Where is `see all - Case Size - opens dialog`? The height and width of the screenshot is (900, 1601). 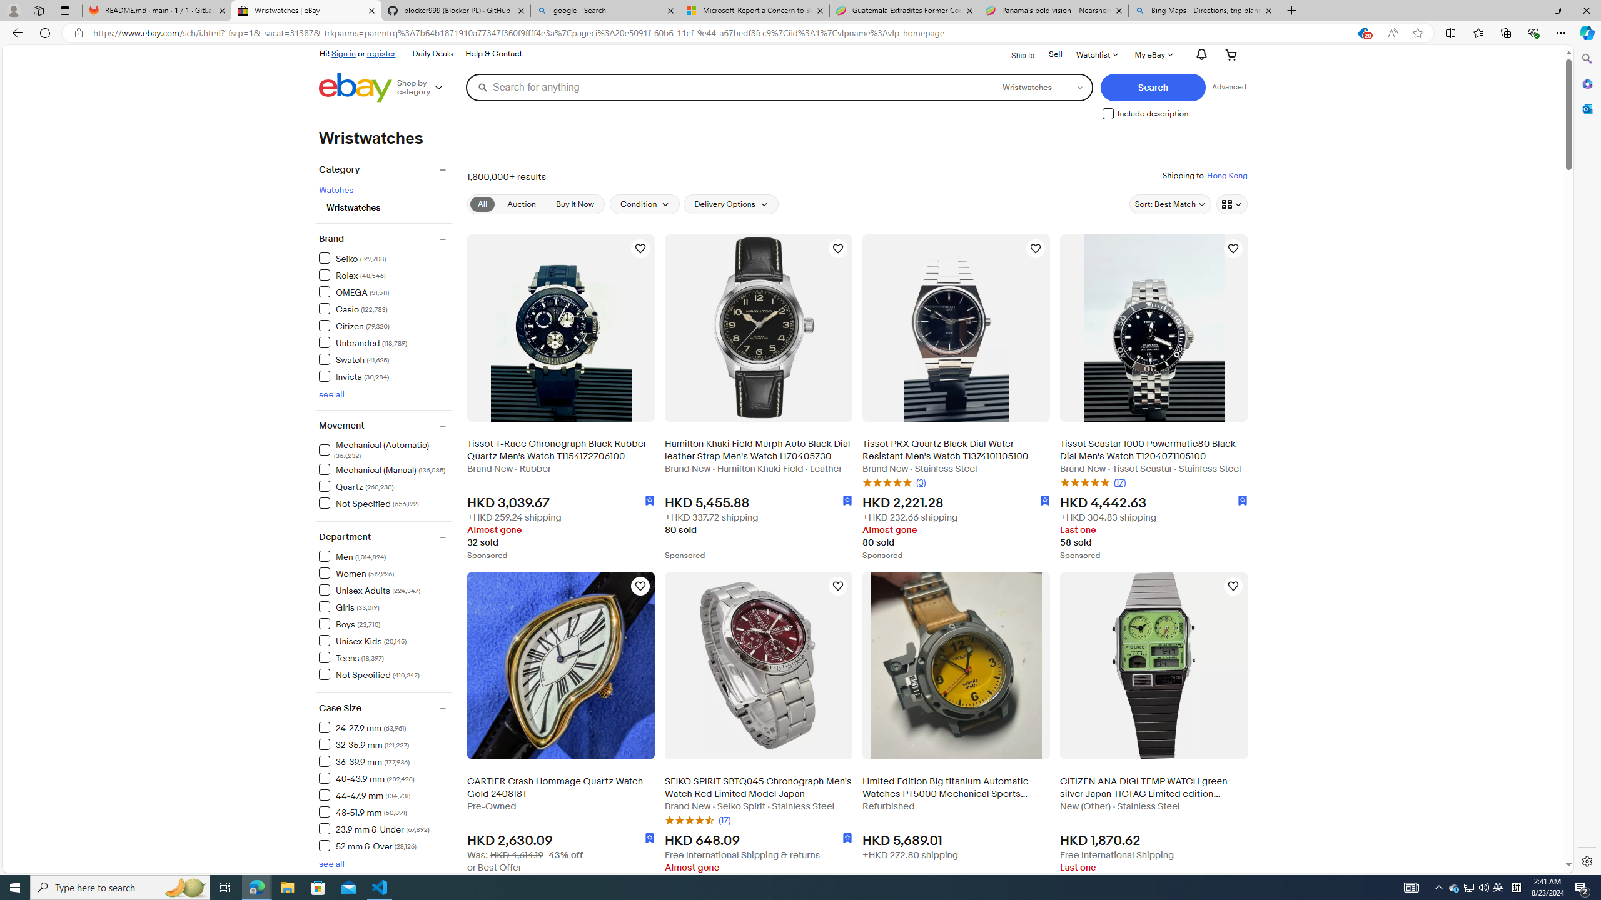
see all - Case Size - opens dialog is located at coordinates (331, 864).